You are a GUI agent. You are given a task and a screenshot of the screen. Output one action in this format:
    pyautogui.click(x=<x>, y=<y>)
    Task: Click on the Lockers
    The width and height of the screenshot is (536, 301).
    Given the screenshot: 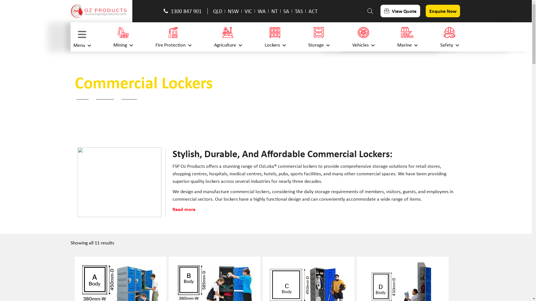 What is the action you would take?
    pyautogui.click(x=129, y=97)
    